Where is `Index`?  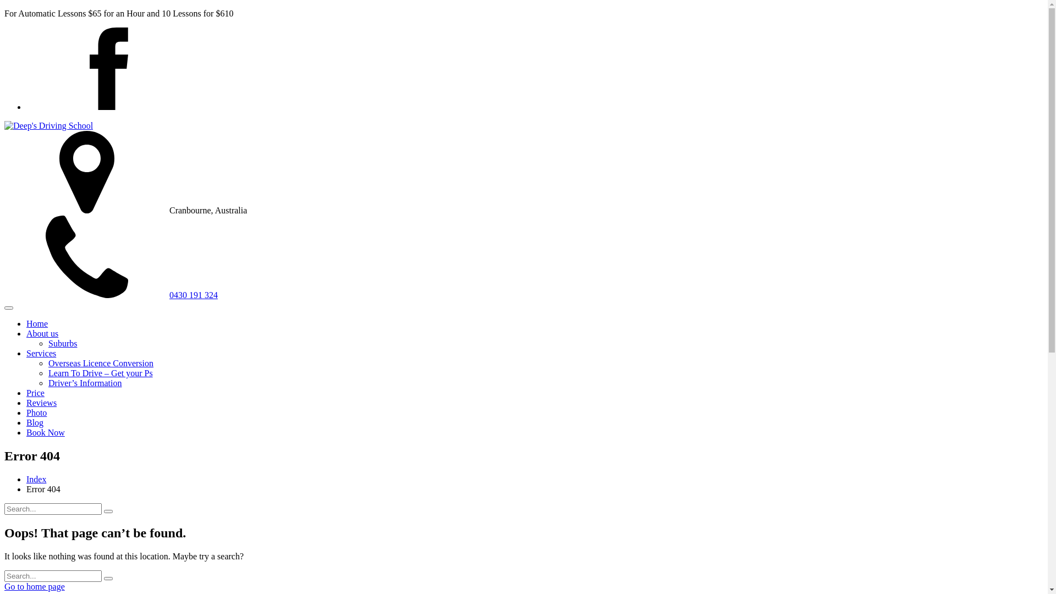
Index is located at coordinates (36, 480).